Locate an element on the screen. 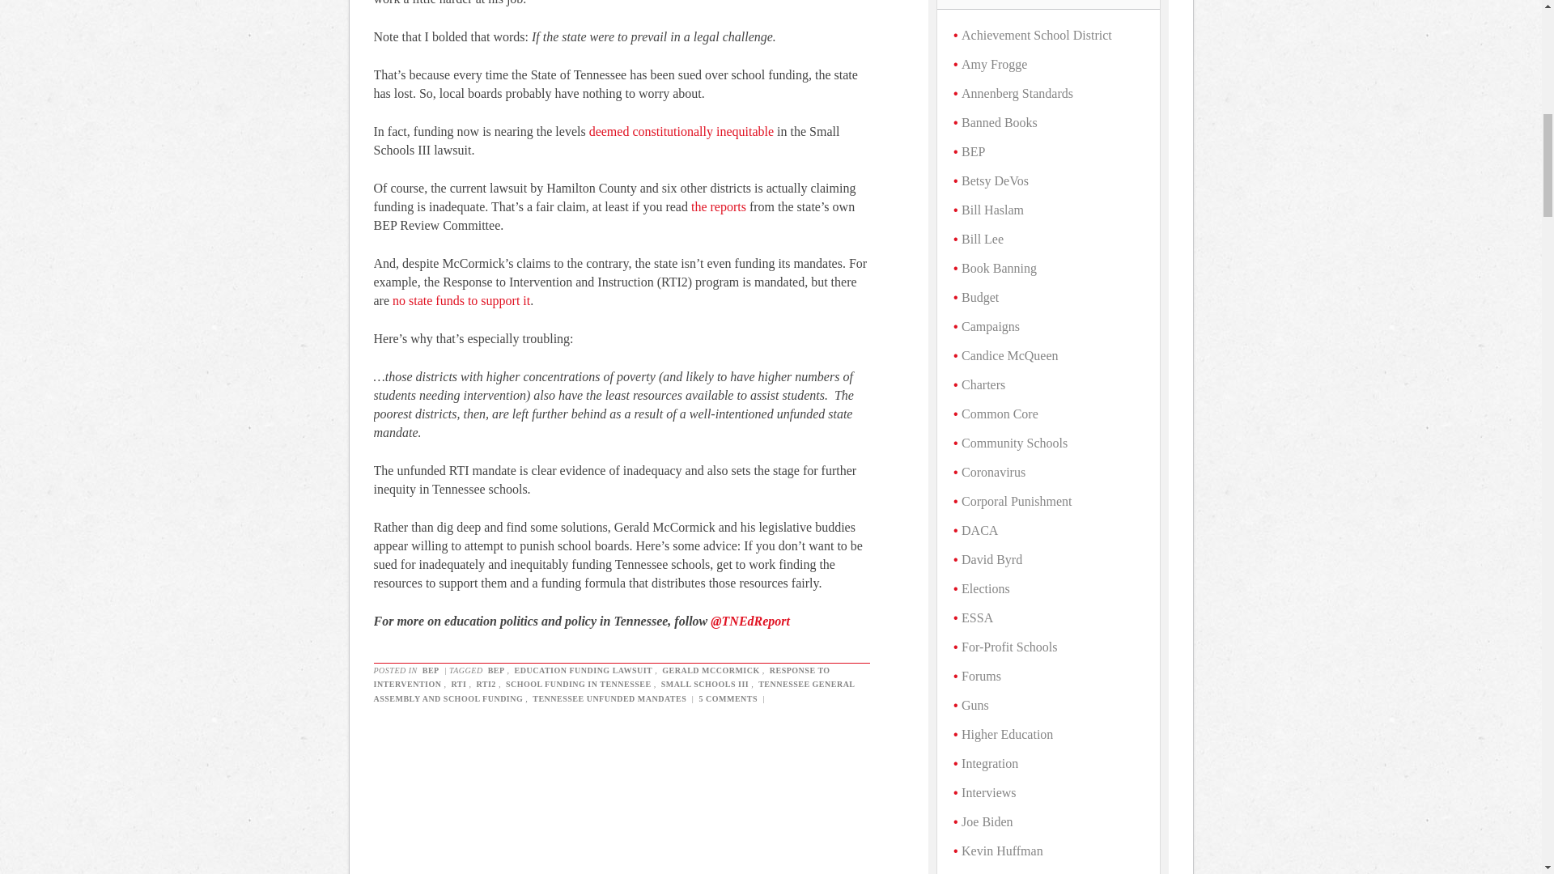 The width and height of the screenshot is (1554, 874). TENNESSEE GENERAL ASSEMBLY AND SCHOOL FUNDING is located at coordinates (615, 691).